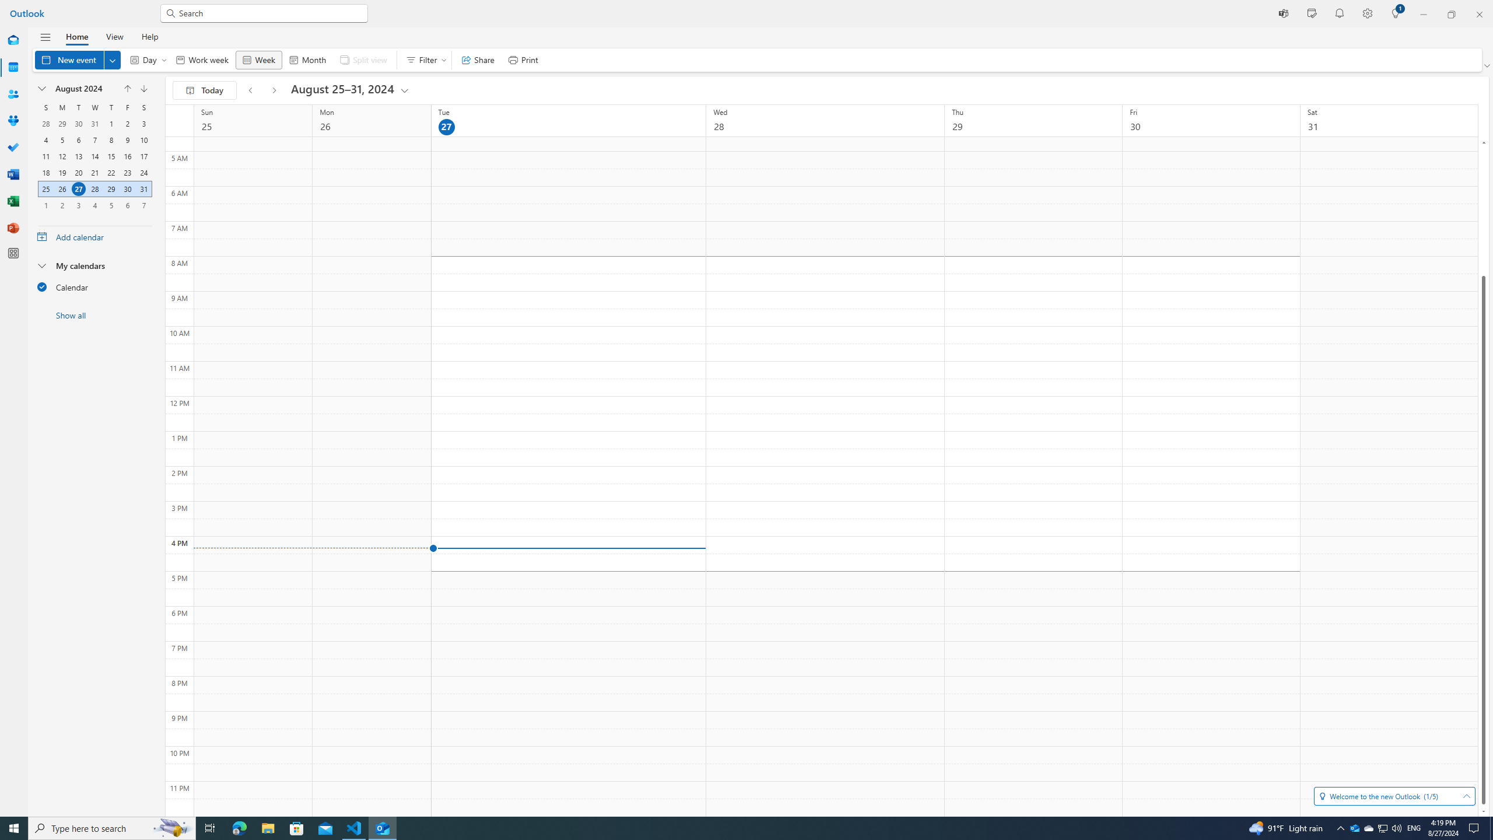  Describe the element at coordinates (111, 189) in the screenshot. I see `29, August, 2024` at that location.